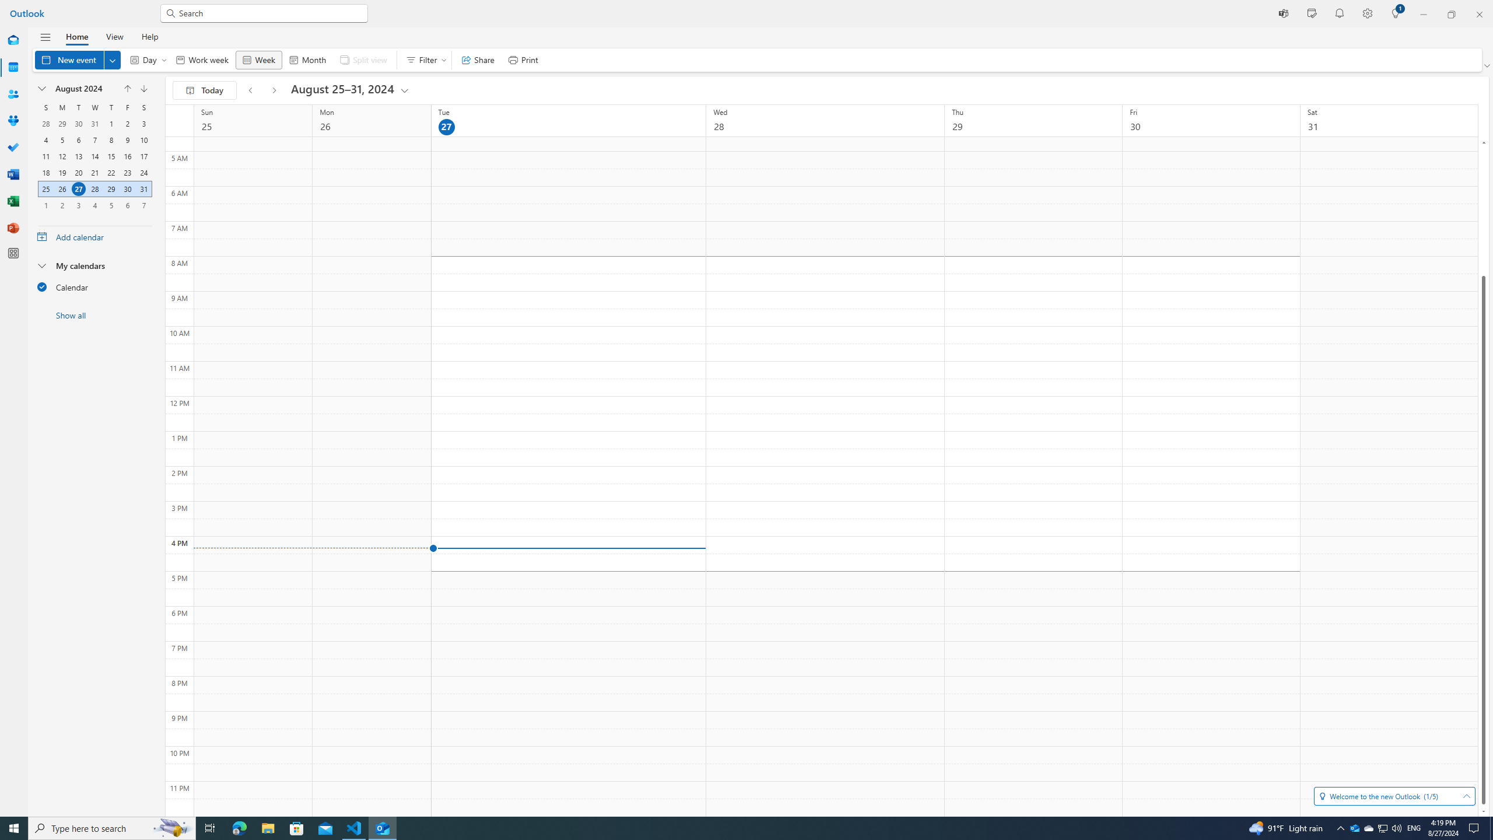  Describe the element at coordinates (111, 189) in the screenshot. I see `29, August, 2024` at that location.